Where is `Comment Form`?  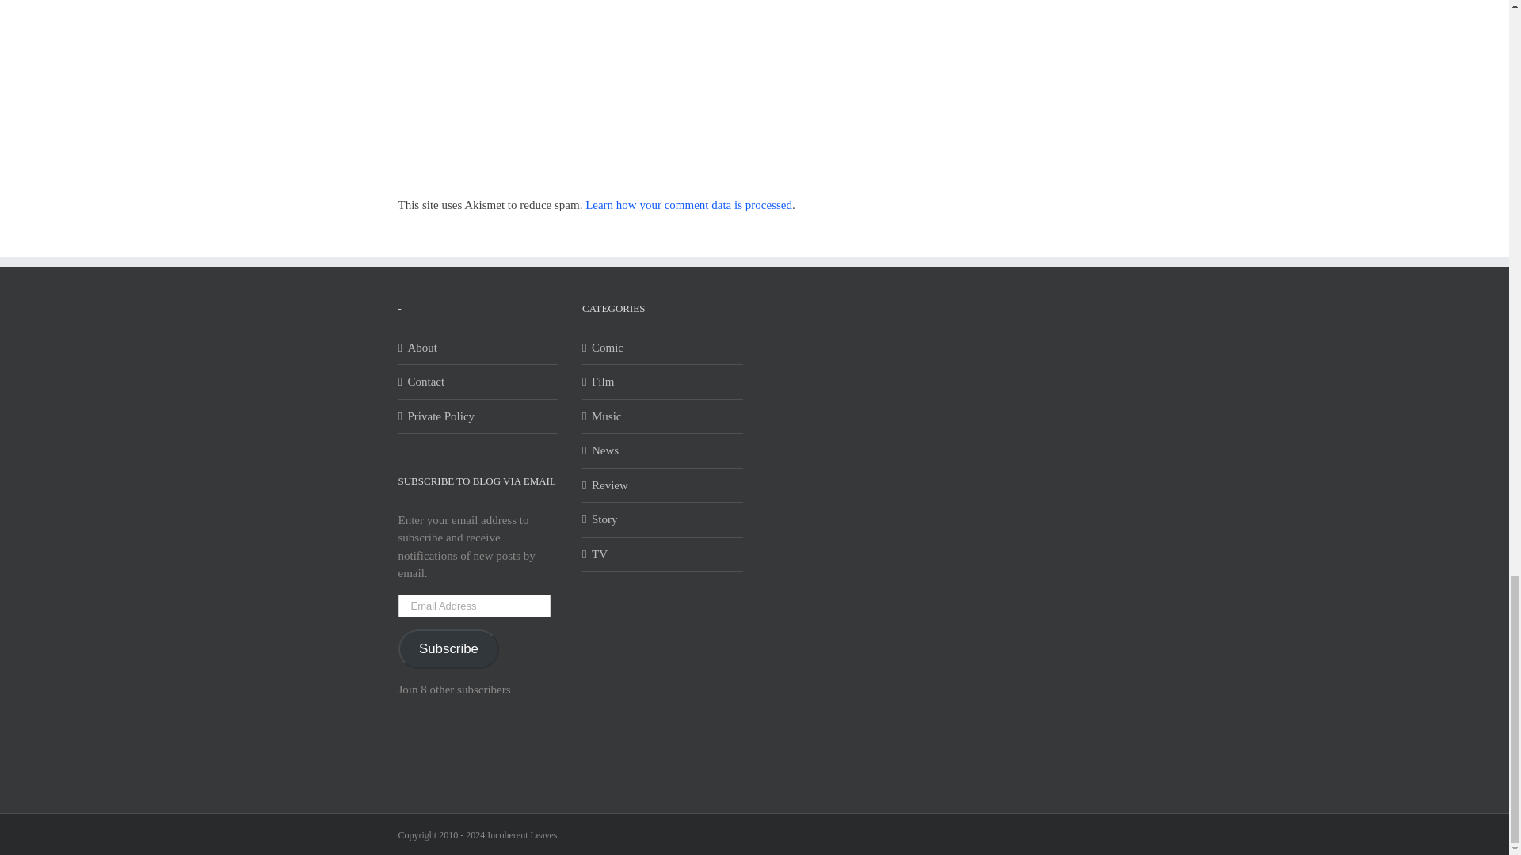
Comment Form is located at coordinates (640, 89).